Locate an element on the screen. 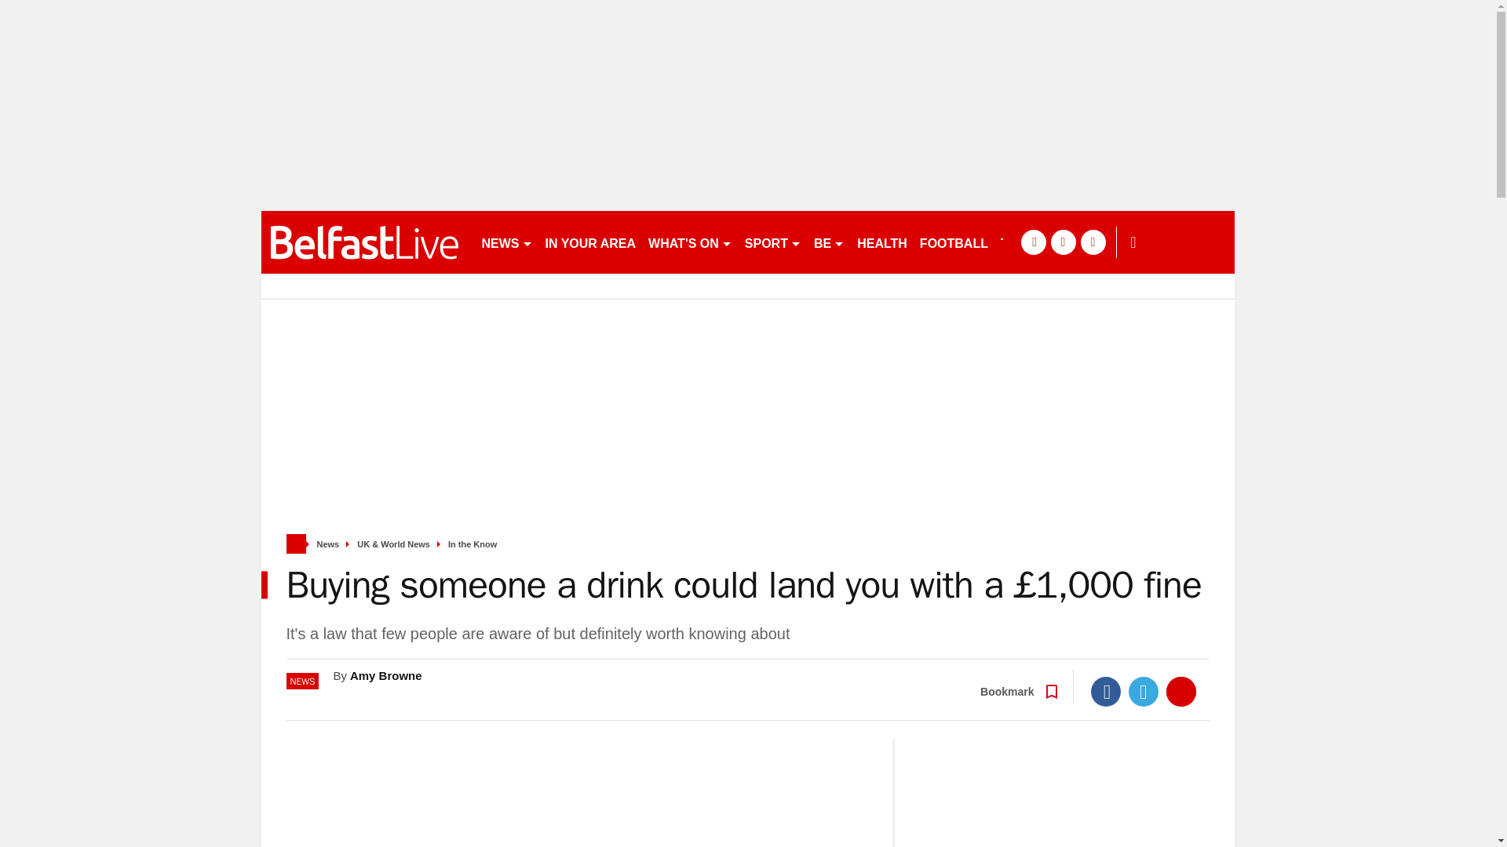 The width and height of the screenshot is (1507, 847). Facebook is located at coordinates (1106, 691).